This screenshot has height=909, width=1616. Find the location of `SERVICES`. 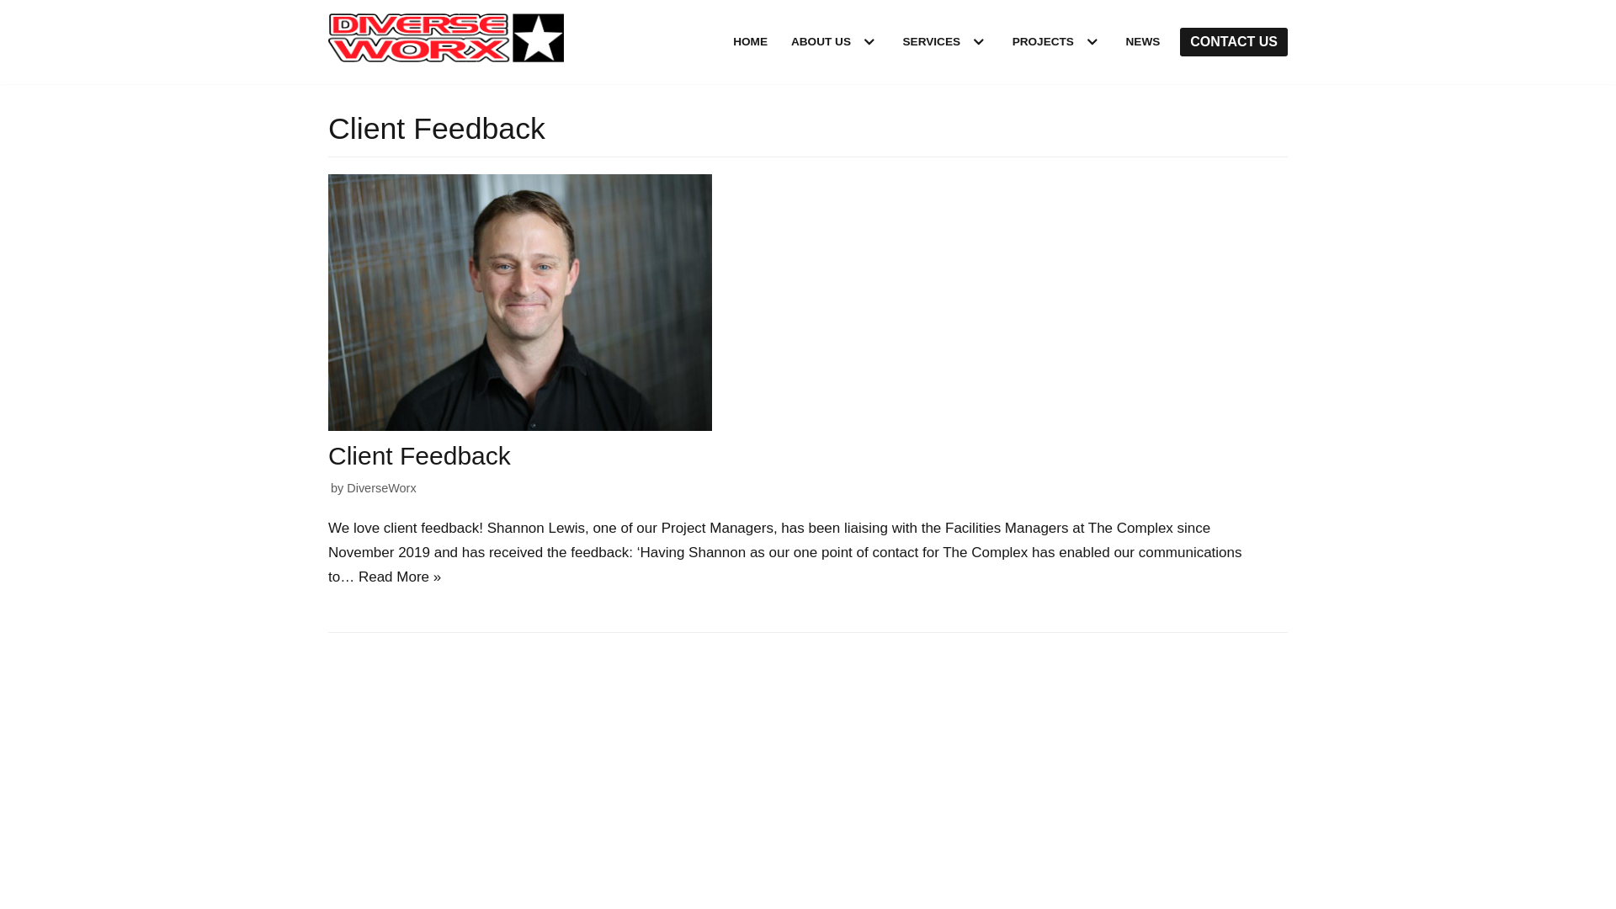

SERVICES is located at coordinates (933, 42).